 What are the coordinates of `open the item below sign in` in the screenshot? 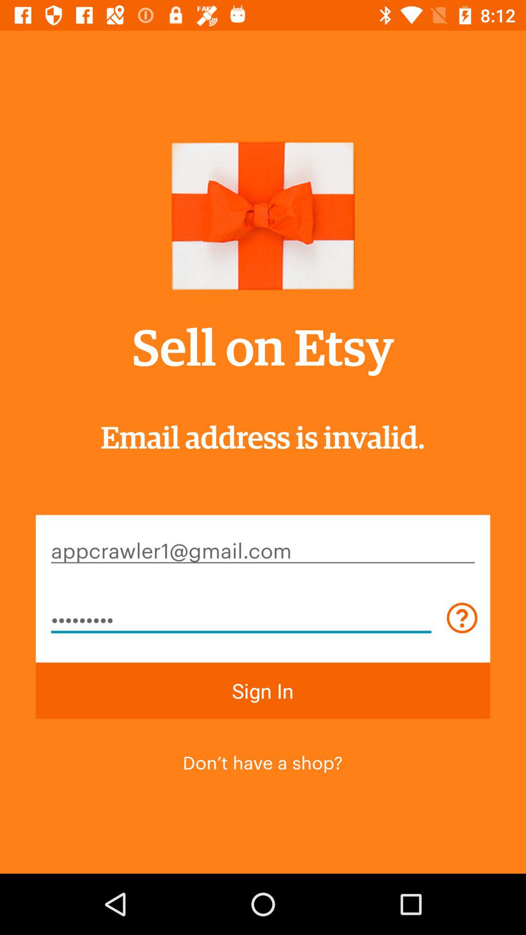 It's located at (263, 761).